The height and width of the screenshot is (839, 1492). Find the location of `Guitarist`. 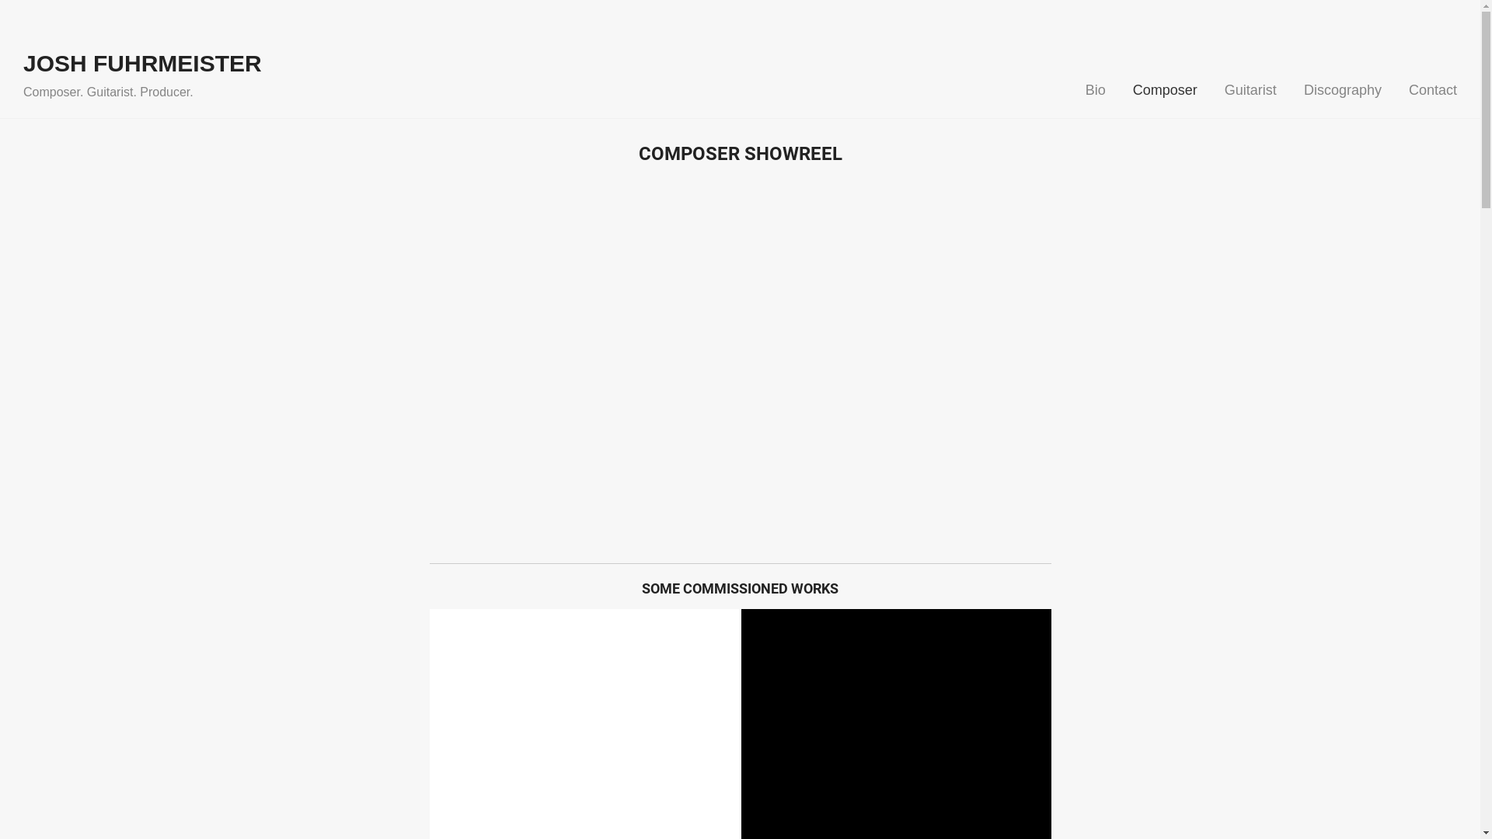

Guitarist is located at coordinates (1251, 90).